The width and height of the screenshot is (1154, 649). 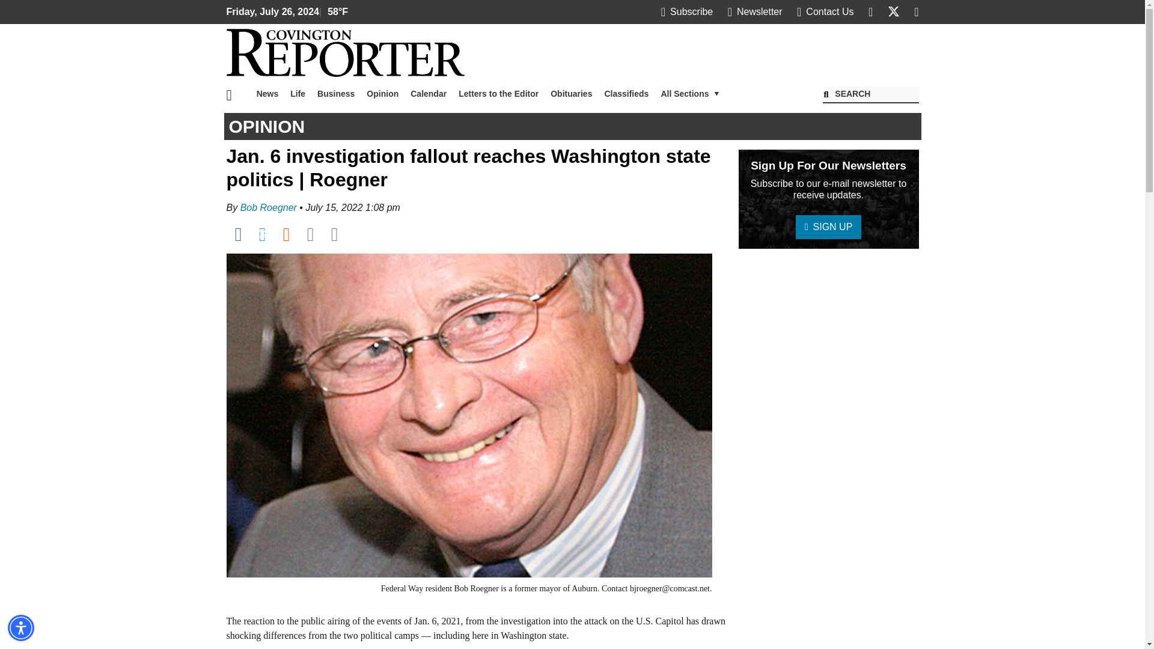 I want to click on Print story, so click(x=334, y=234).